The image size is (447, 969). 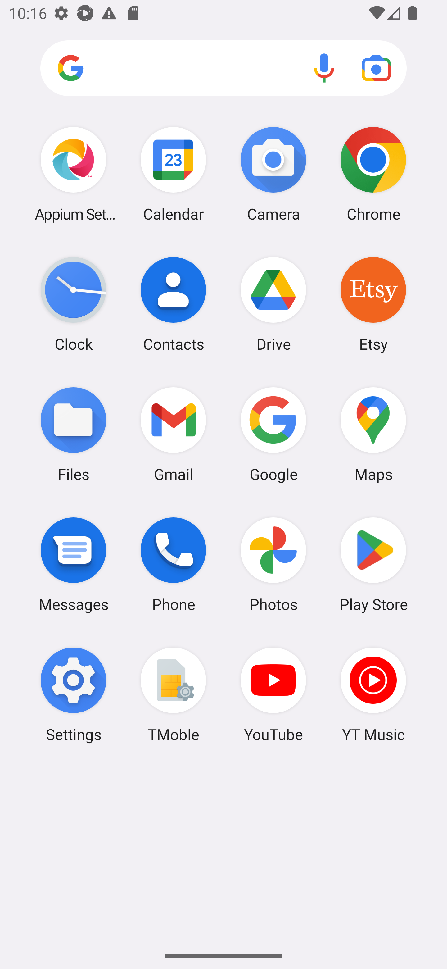 What do you see at coordinates (373, 434) in the screenshot?
I see `Maps` at bounding box center [373, 434].